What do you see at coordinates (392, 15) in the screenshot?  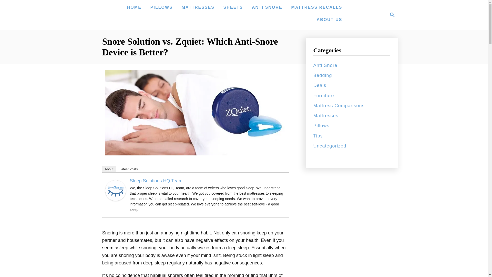 I see `Magnifying Glass` at bounding box center [392, 15].